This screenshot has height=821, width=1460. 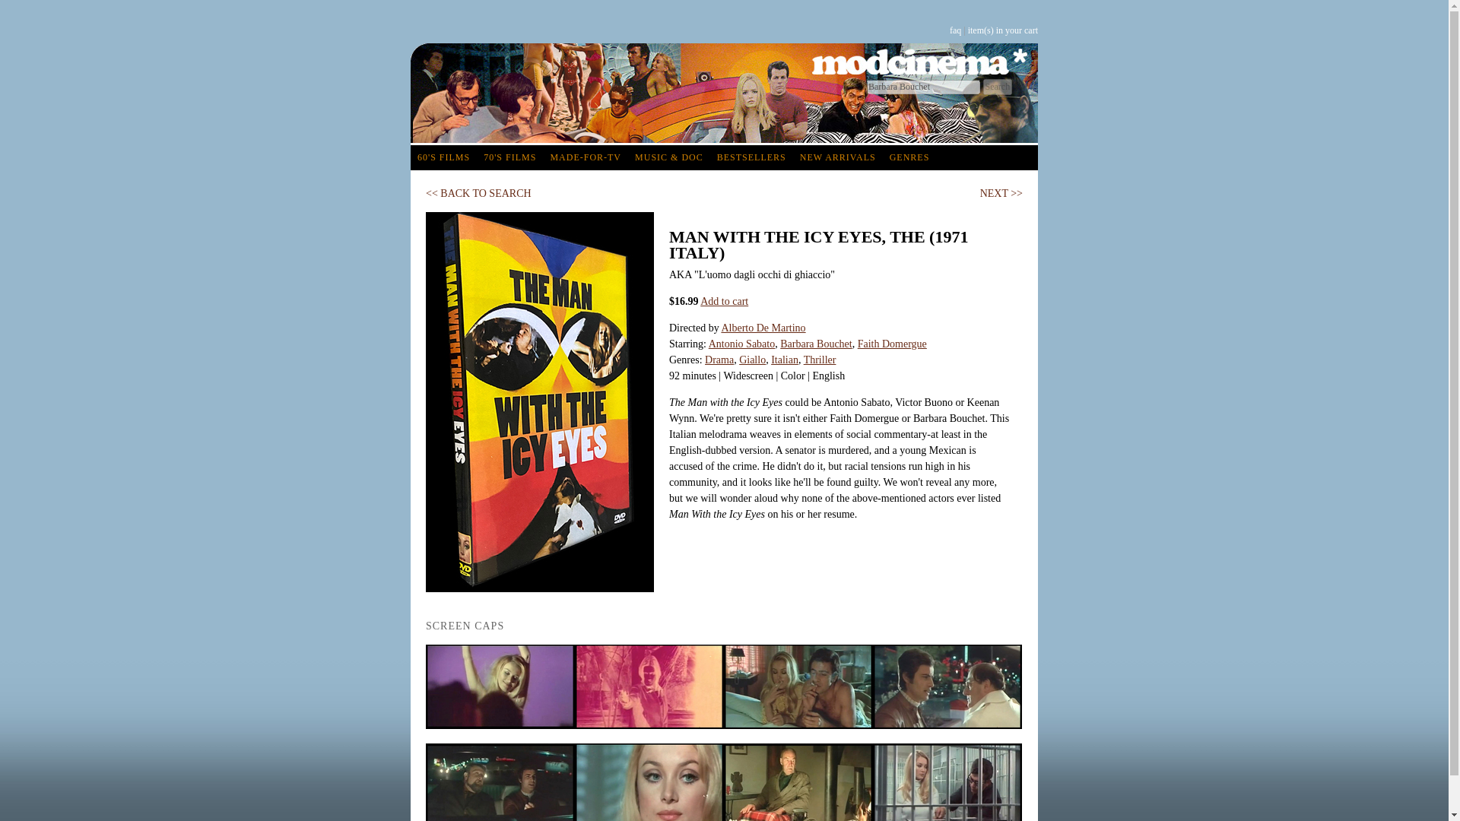 I want to click on Alberto De Martino, so click(x=763, y=328).